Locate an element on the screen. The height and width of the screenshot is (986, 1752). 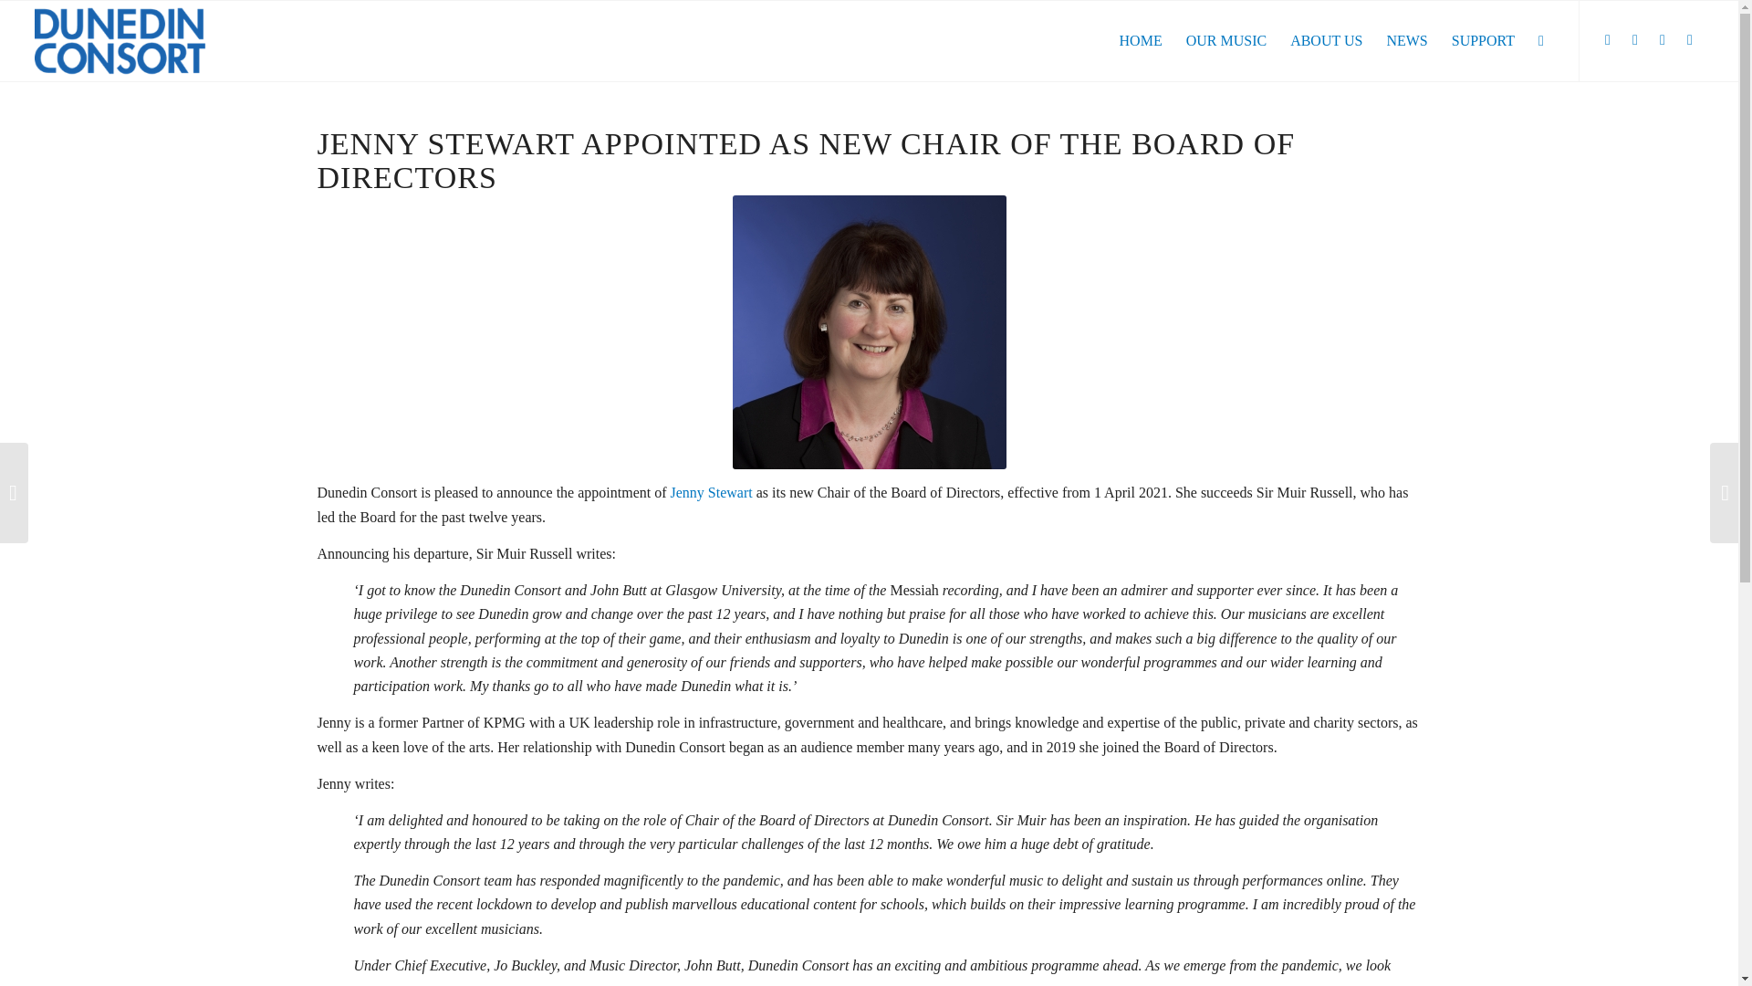
Twitter is located at coordinates (1608, 40).